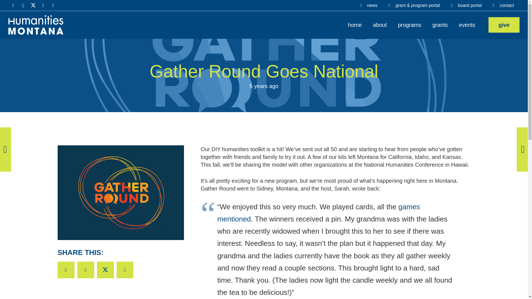 The image size is (532, 299). What do you see at coordinates (66, 270) in the screenshot?
I see `Email this` at bounding box center [66, 270].